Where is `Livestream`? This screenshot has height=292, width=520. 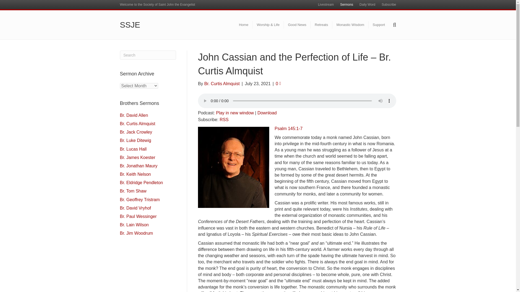
Livestream is located at coordinates (326, 5).